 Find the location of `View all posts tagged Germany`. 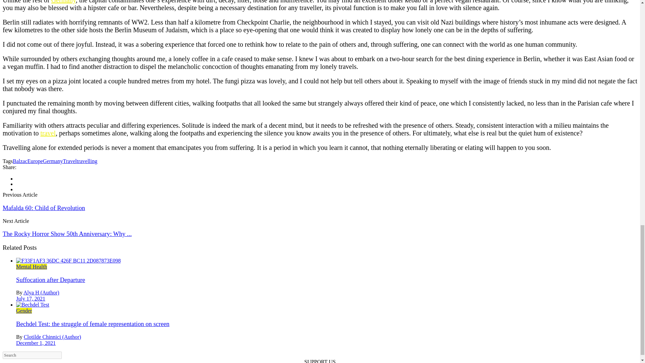

View all posts tagged Germany is located at coordinates (53, 161).